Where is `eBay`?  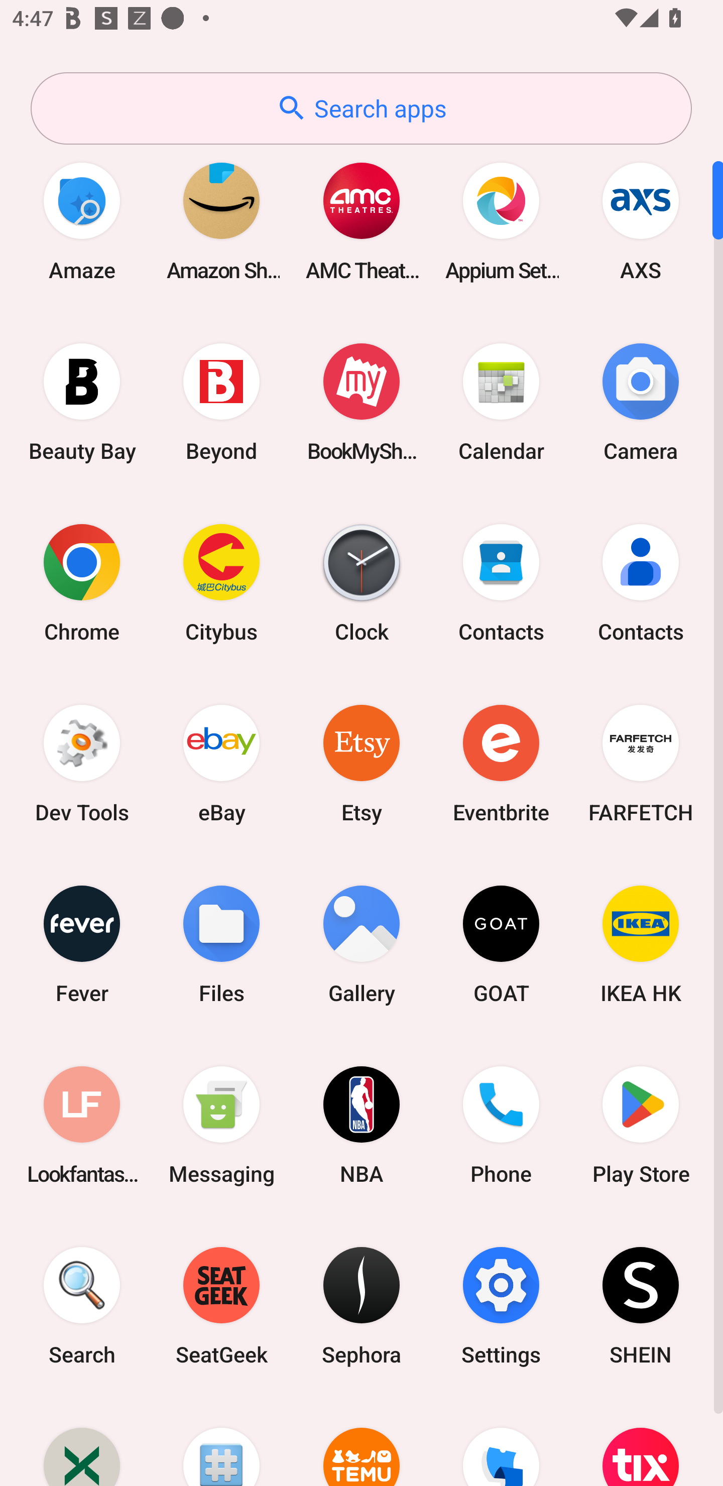
eBay is located at coordinates (221, 763).